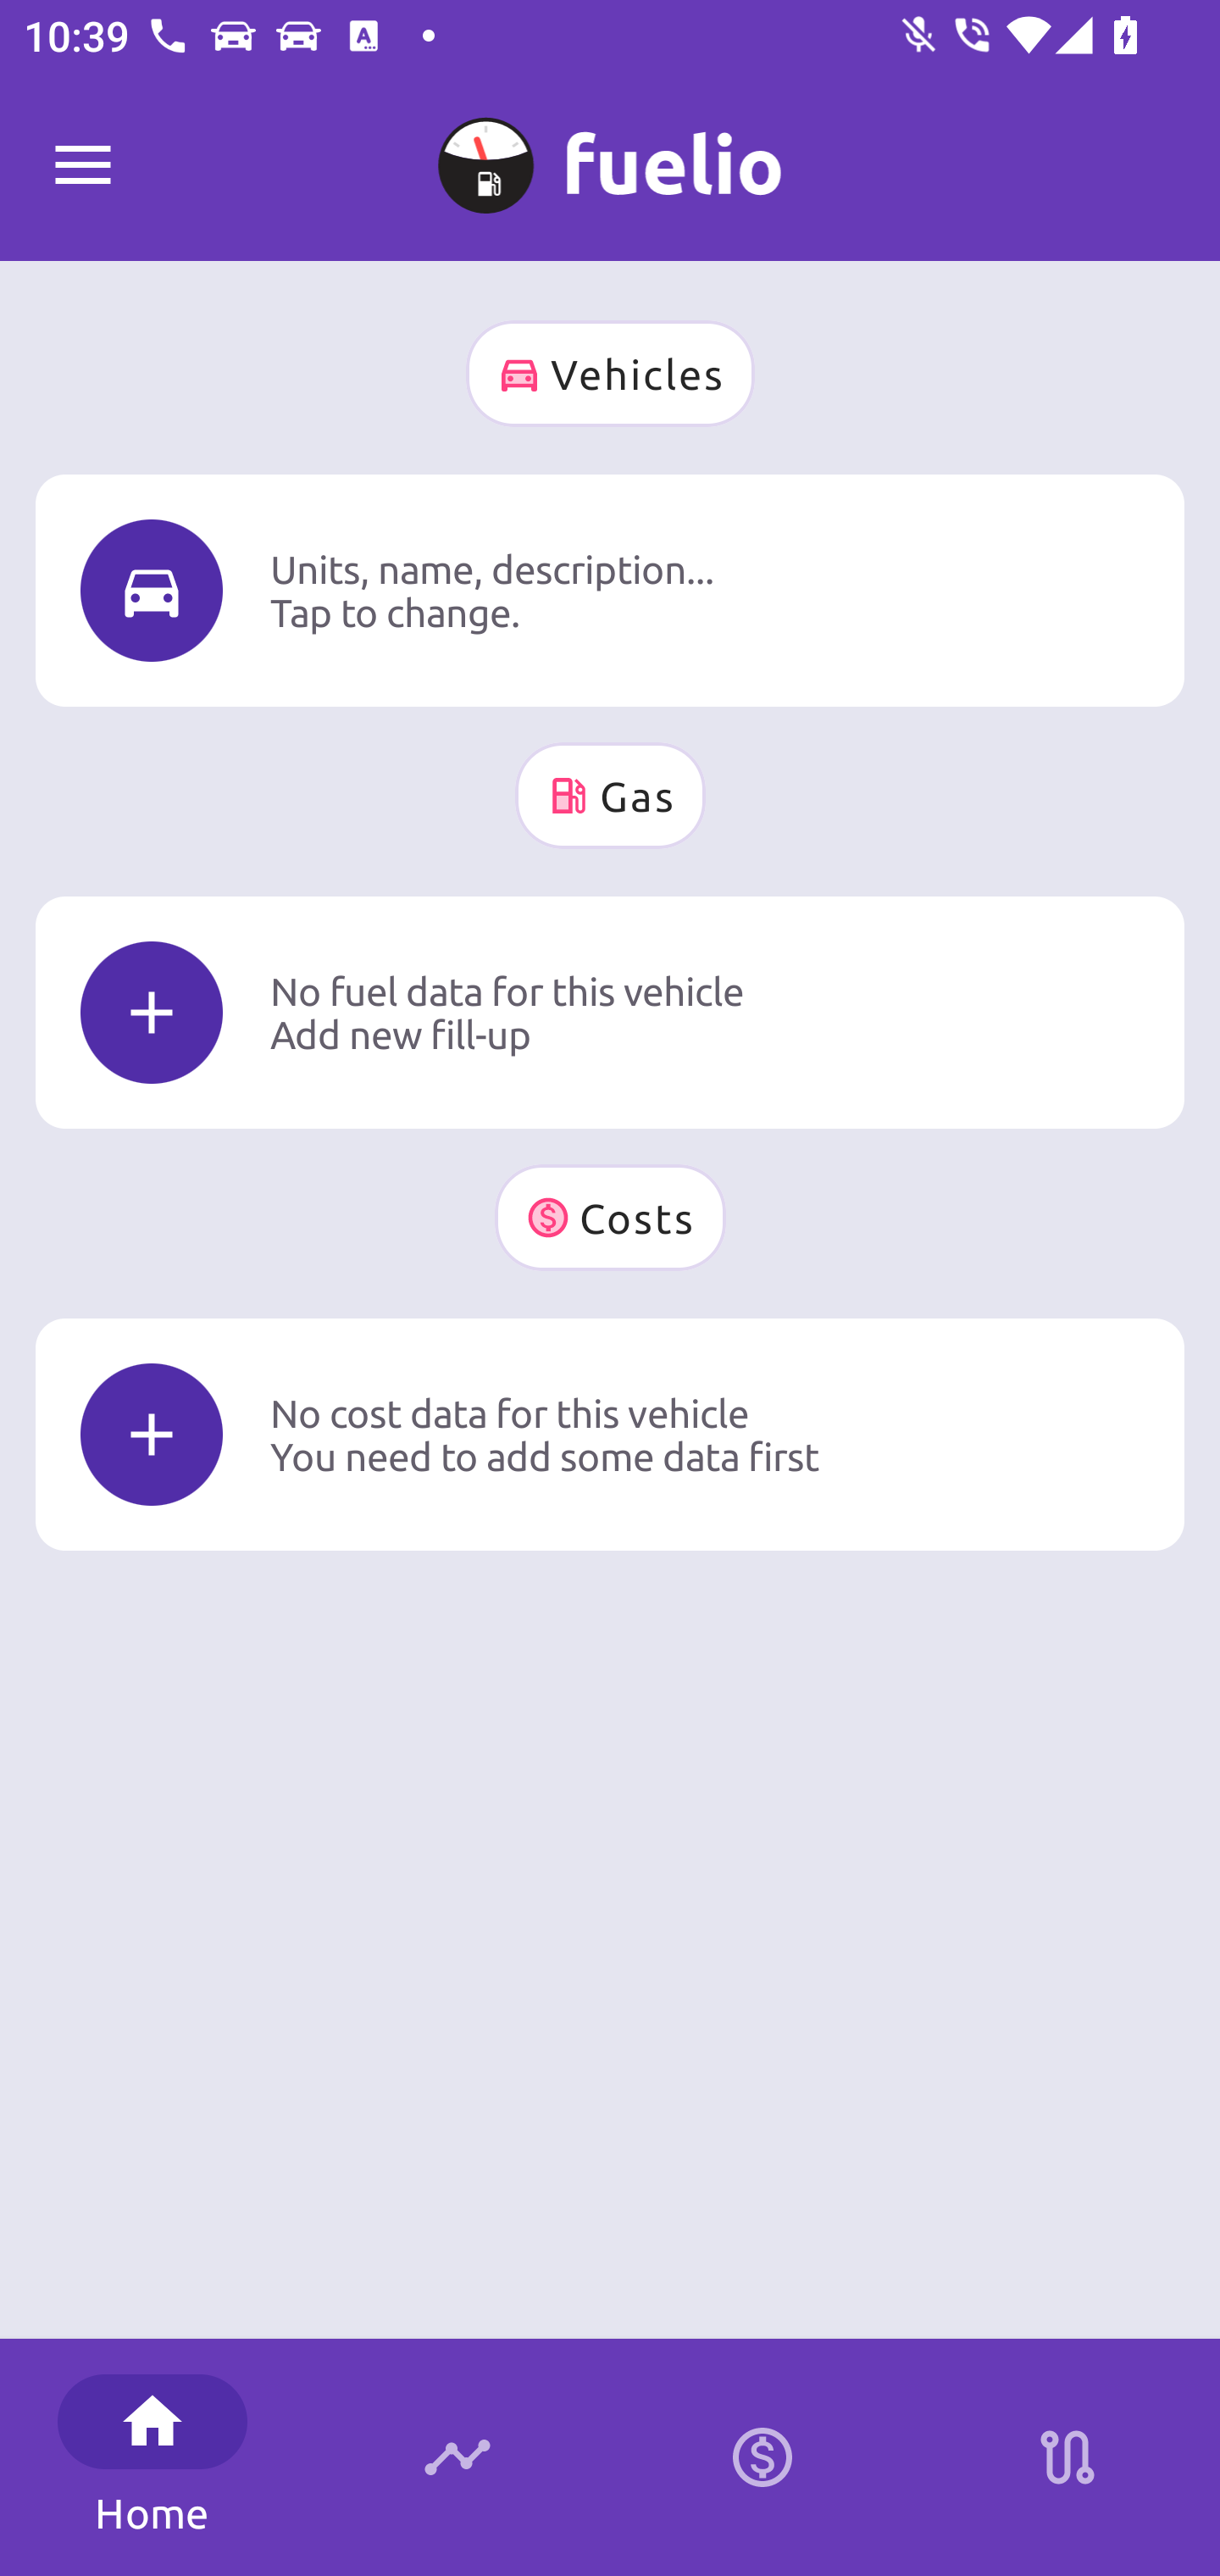  I want to click on A No name 0 km, so click(610, 152).